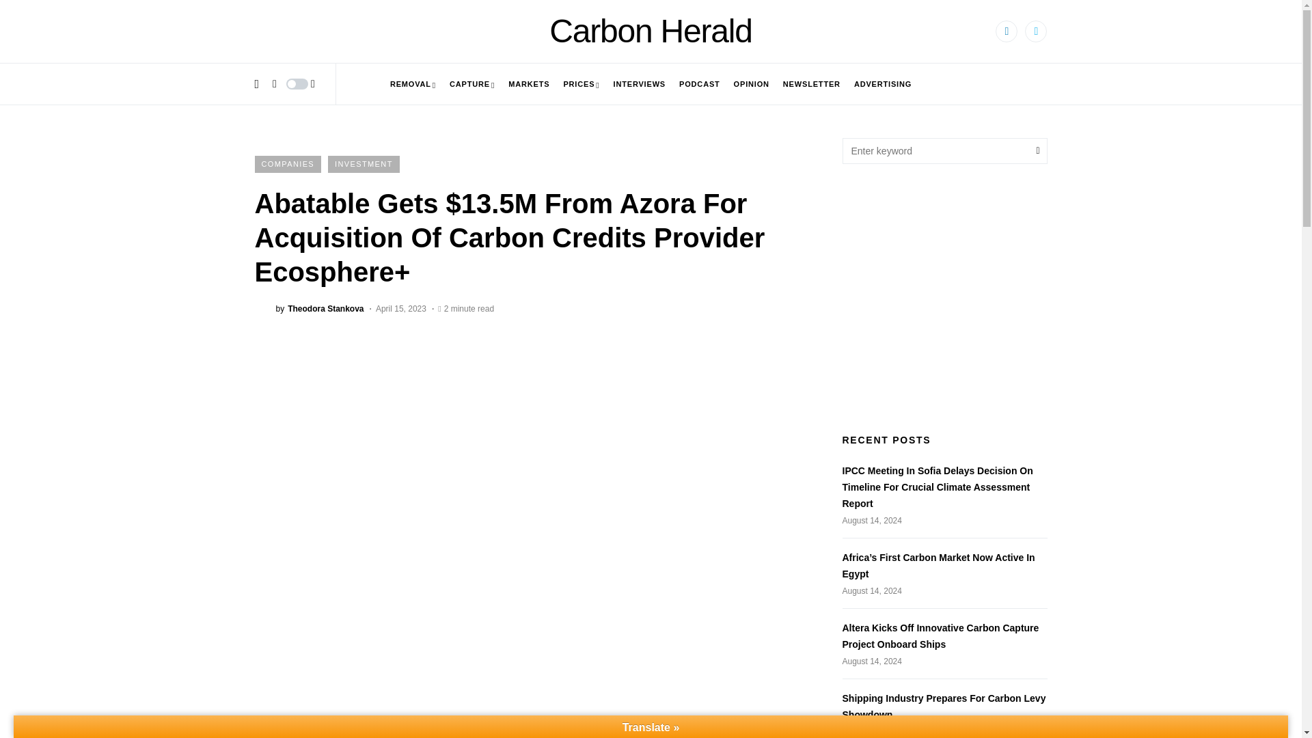 The image size is (1312, 738). What do you see at coordinates (309, 308) in the screenshot?
I see `View all posts by Theodora Stankova` at bounding box center [309, 308].